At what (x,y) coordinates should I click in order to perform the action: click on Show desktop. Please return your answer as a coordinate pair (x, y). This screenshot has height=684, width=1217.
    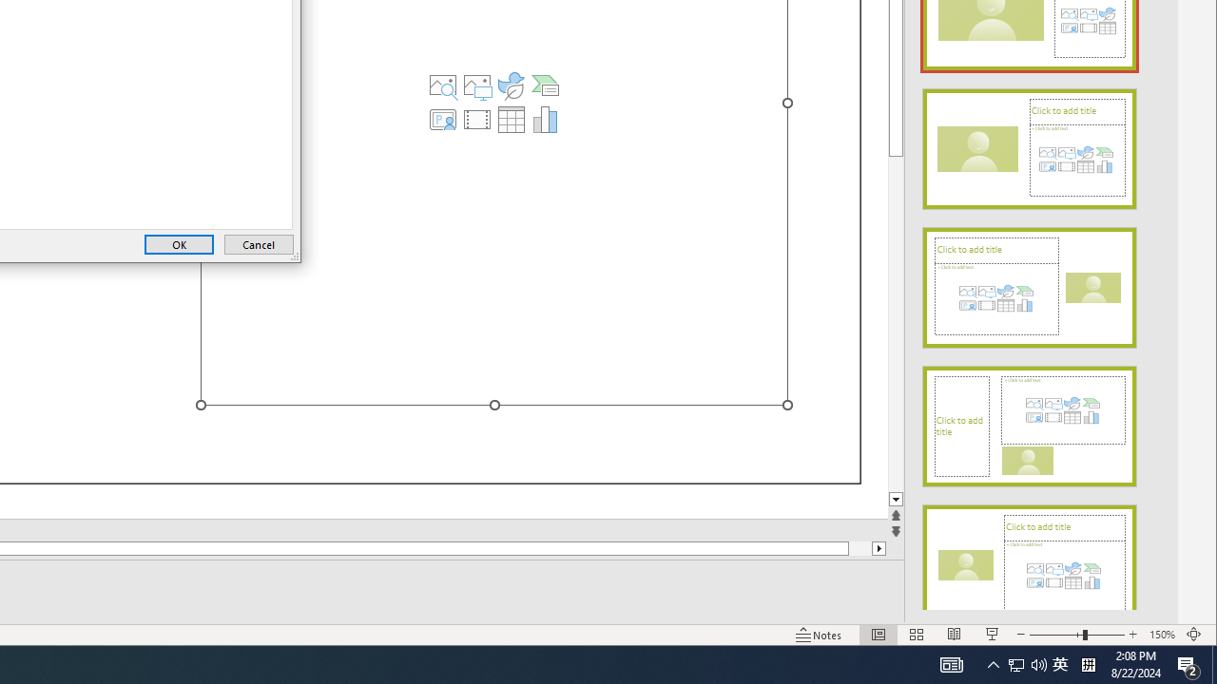
    Looking at the image, I should click on (1214, 665).